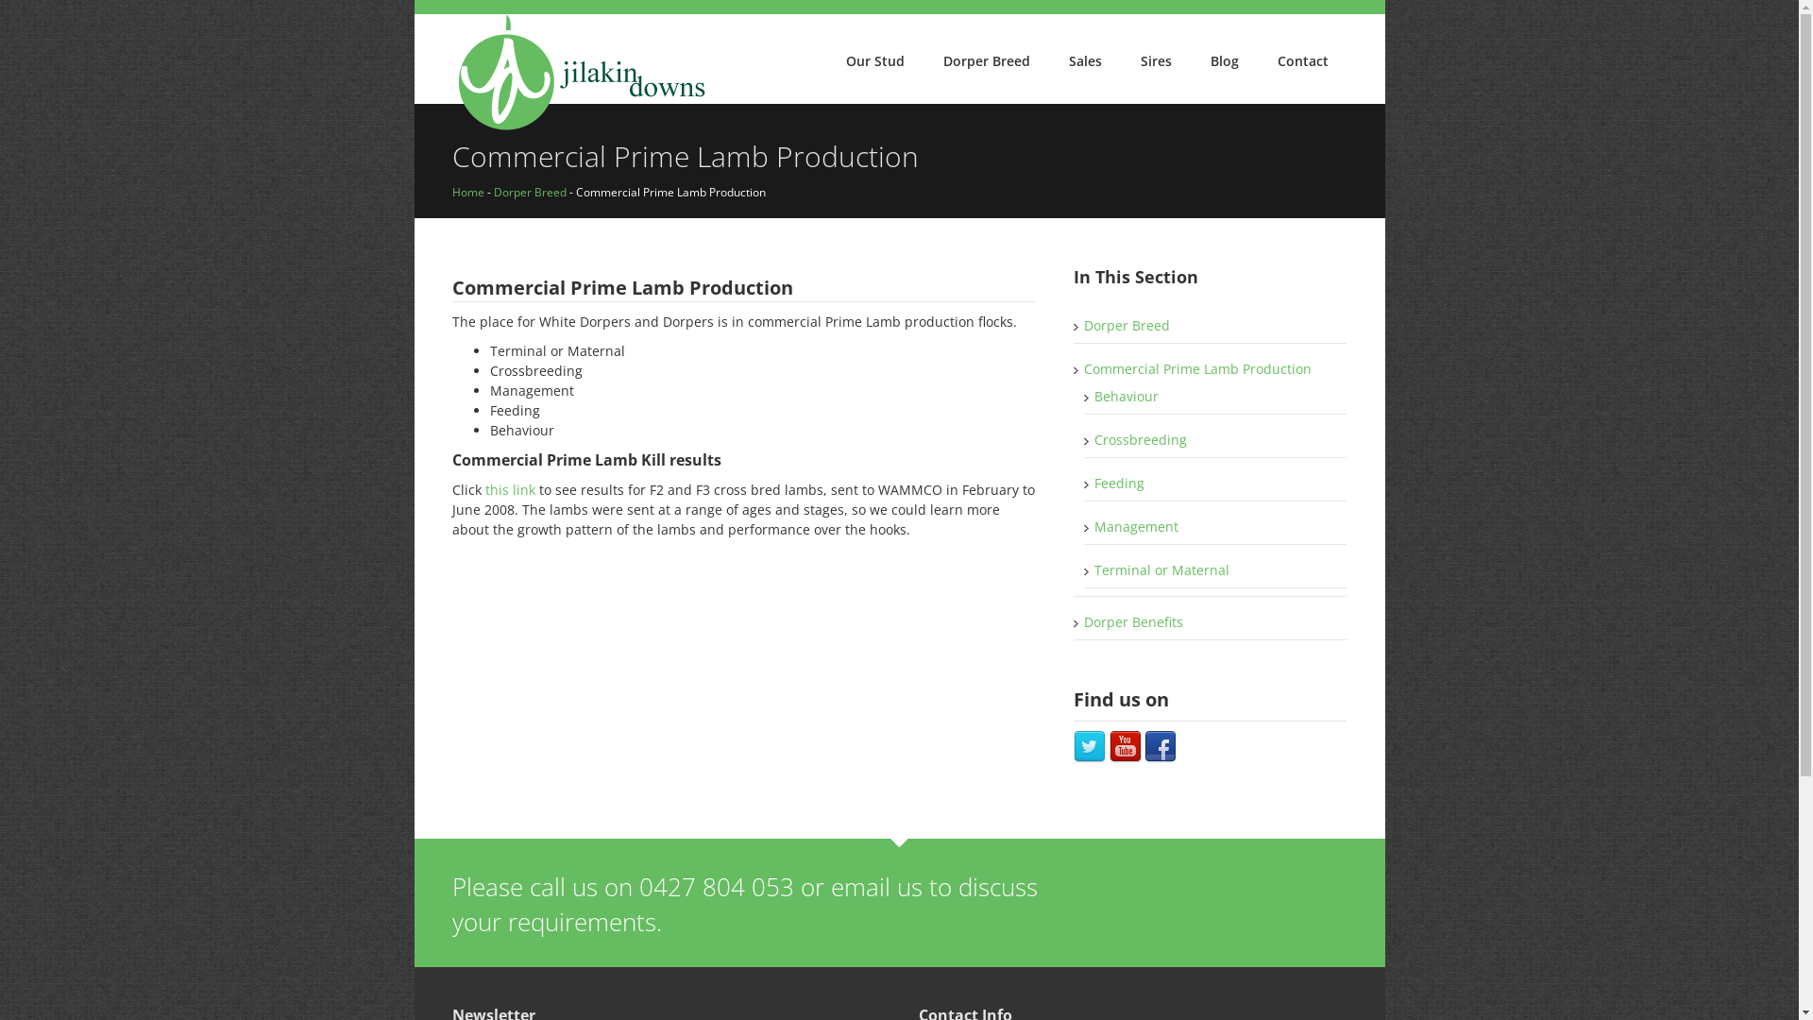  What do you see at coordinates (581, 74) in the screenshot?
I see `Logo 2` at bounding box center [581, 74].